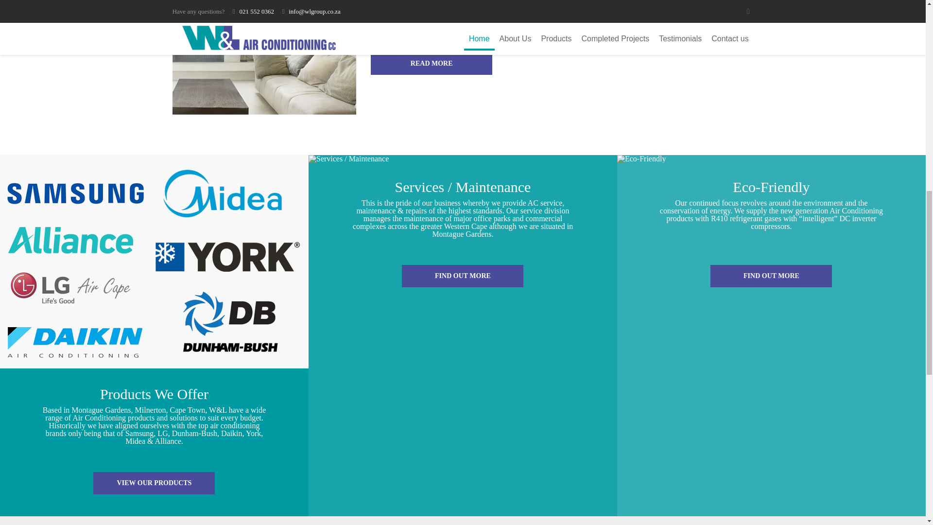 This screenshot has height=525, width=933. What do you see at coordinates (154, 483) in the screenshot?
I see `VIEW OUR PRODUCTS` at bounding box center [154, 483].